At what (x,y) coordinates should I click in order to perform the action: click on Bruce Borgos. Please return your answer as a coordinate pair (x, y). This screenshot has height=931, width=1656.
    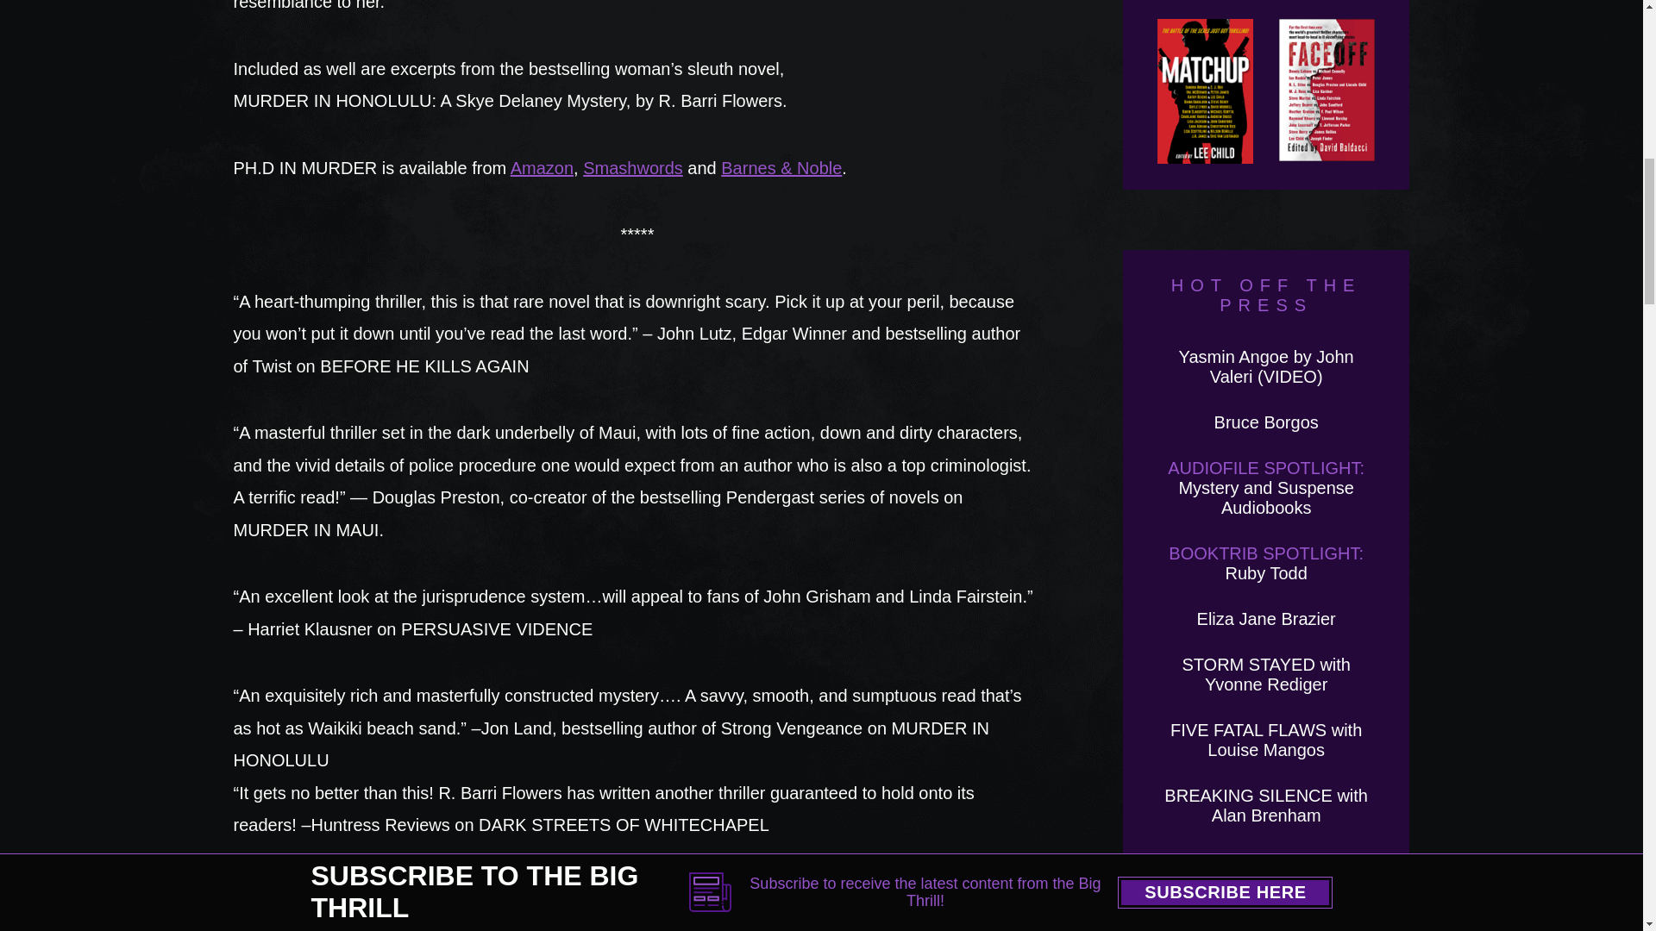
    Looking at the image, I should click on (1266, 422).